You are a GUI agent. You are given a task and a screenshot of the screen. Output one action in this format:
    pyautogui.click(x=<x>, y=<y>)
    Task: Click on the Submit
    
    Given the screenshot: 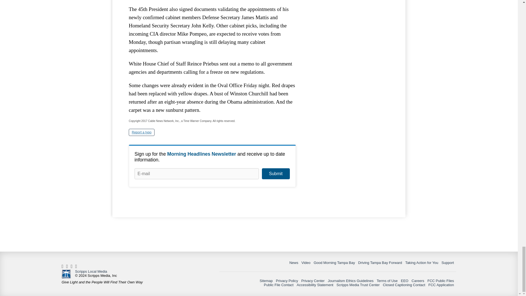 What is the action you would take?
    pyautogui.click(x=276, y=174)
    